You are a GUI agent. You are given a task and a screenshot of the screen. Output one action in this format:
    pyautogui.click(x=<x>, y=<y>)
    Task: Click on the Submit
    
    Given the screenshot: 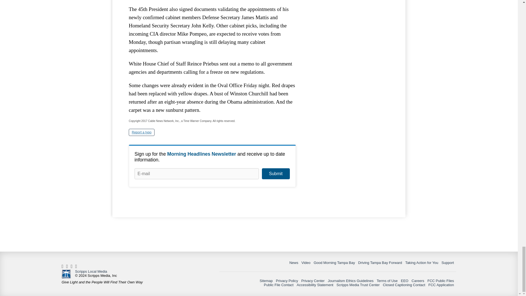 What is the action you would take?
    pyautogui.click(x=276, y=174)
    